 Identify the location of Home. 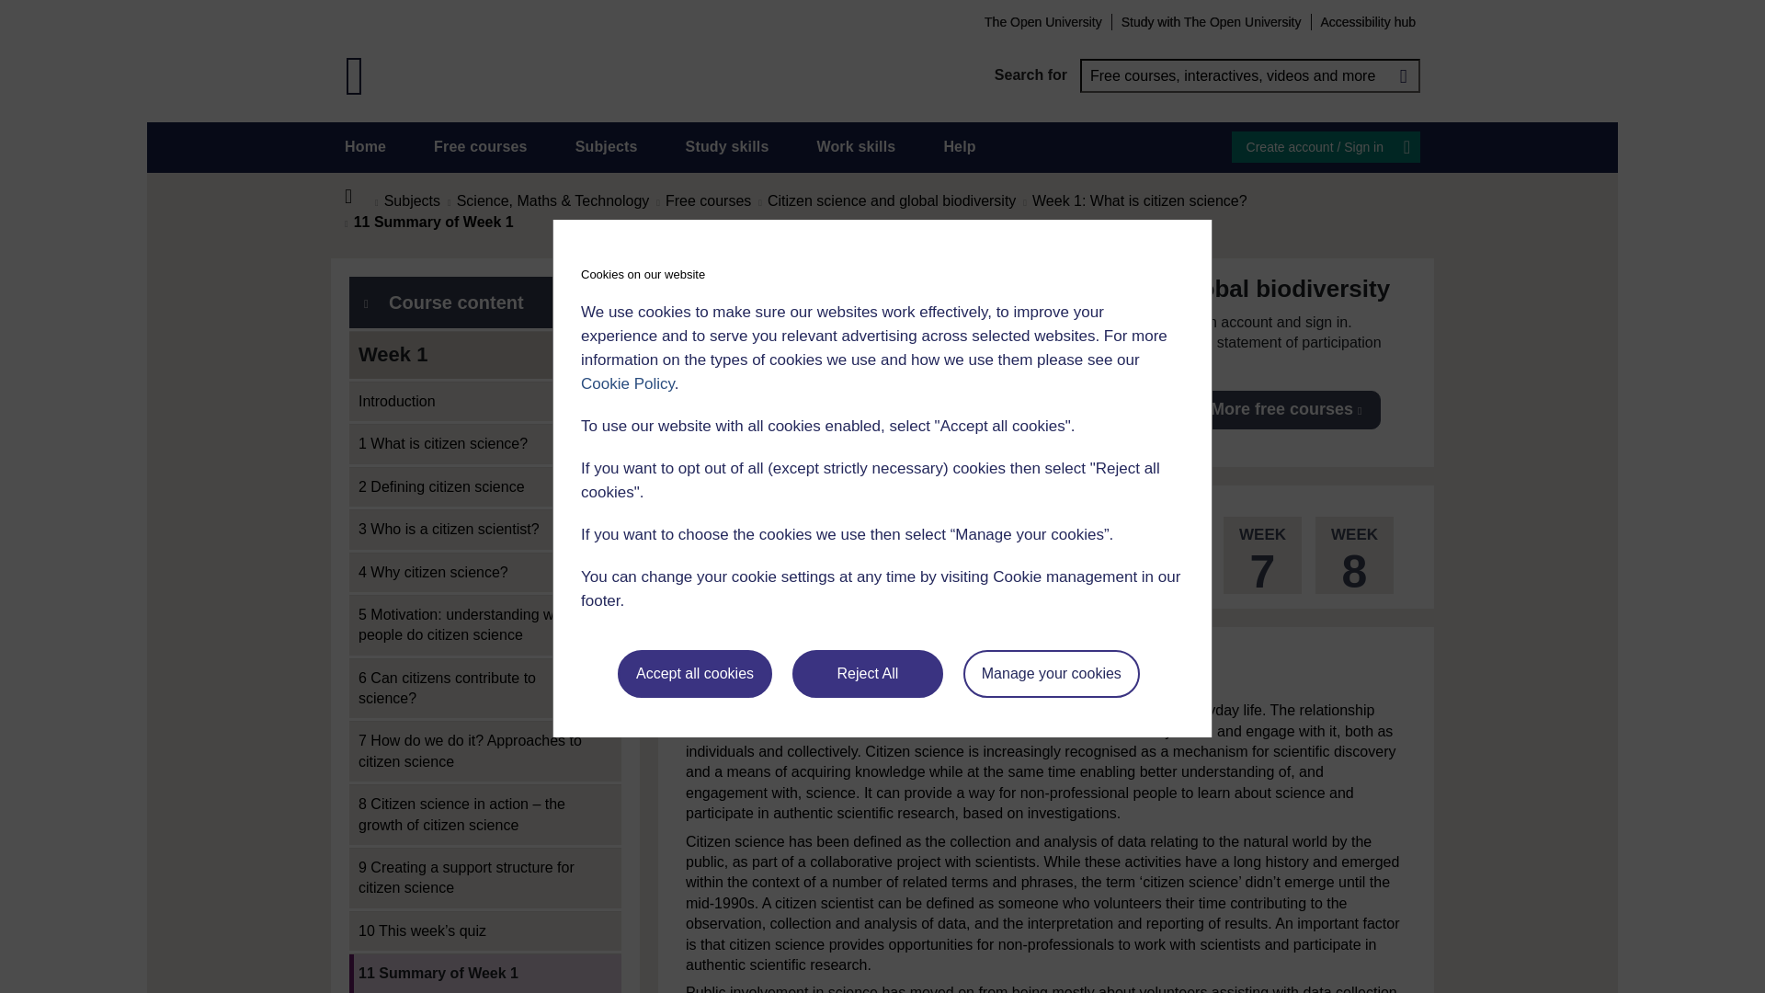
(359, 197).